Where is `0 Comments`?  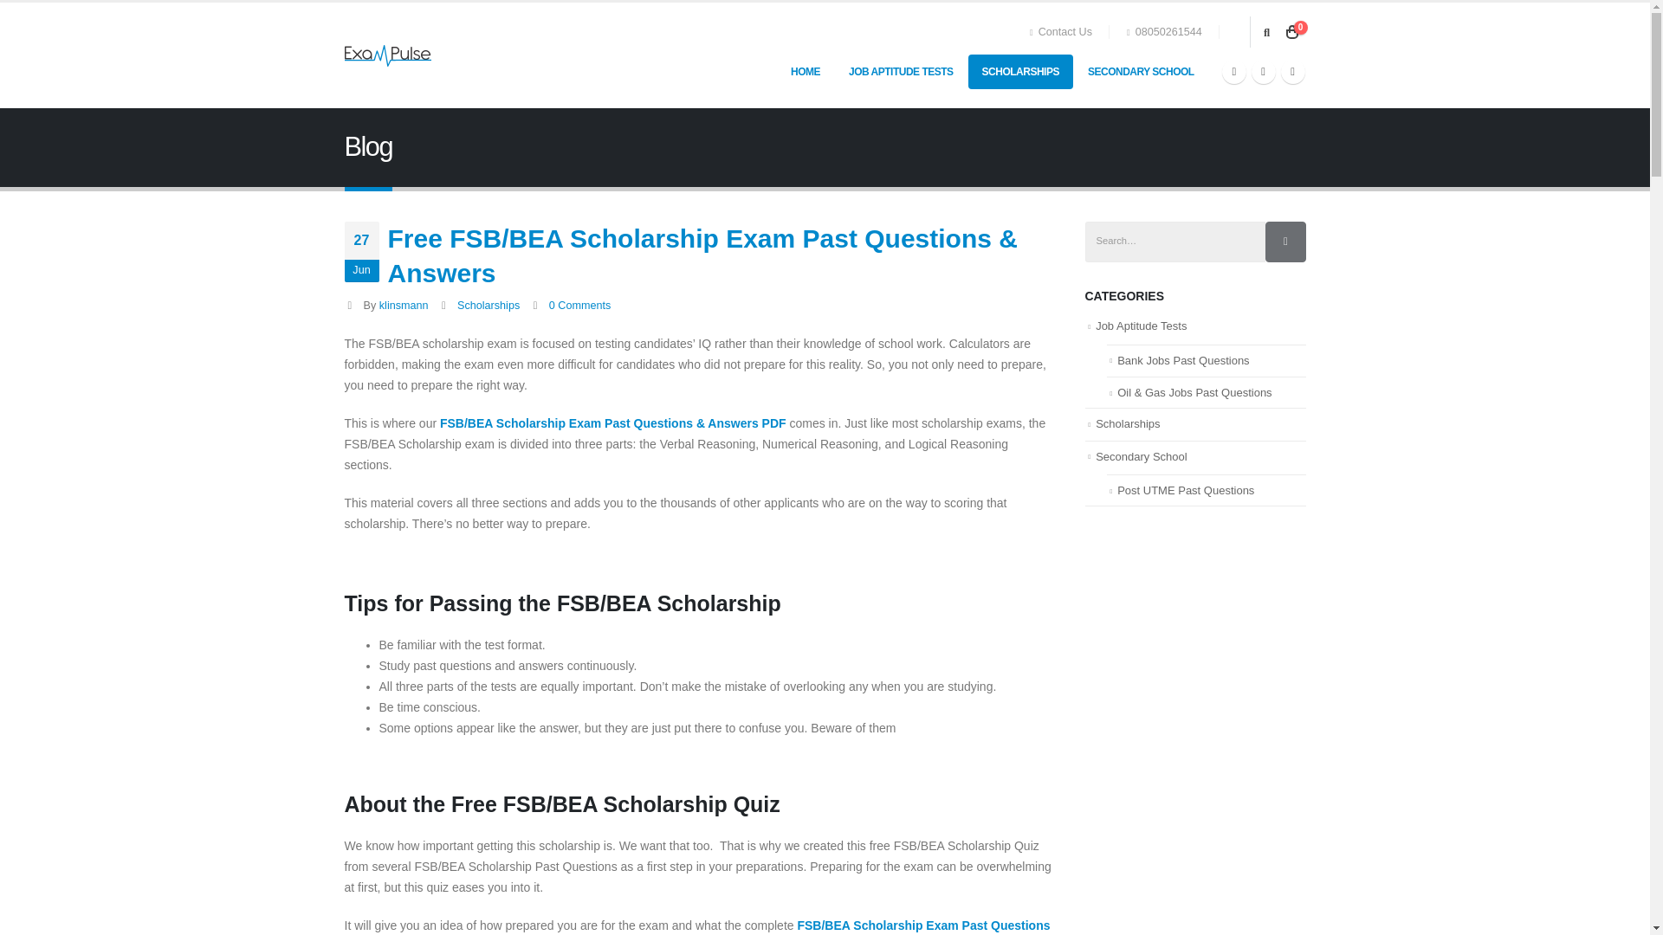
0 Comments is located at coordinates (579, 305).